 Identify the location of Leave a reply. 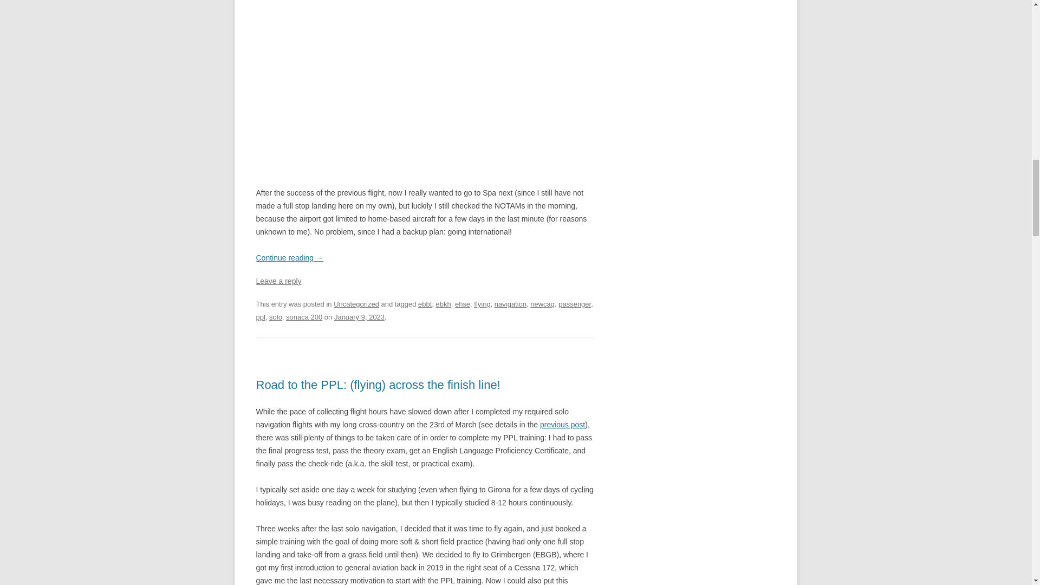
(278, 281).